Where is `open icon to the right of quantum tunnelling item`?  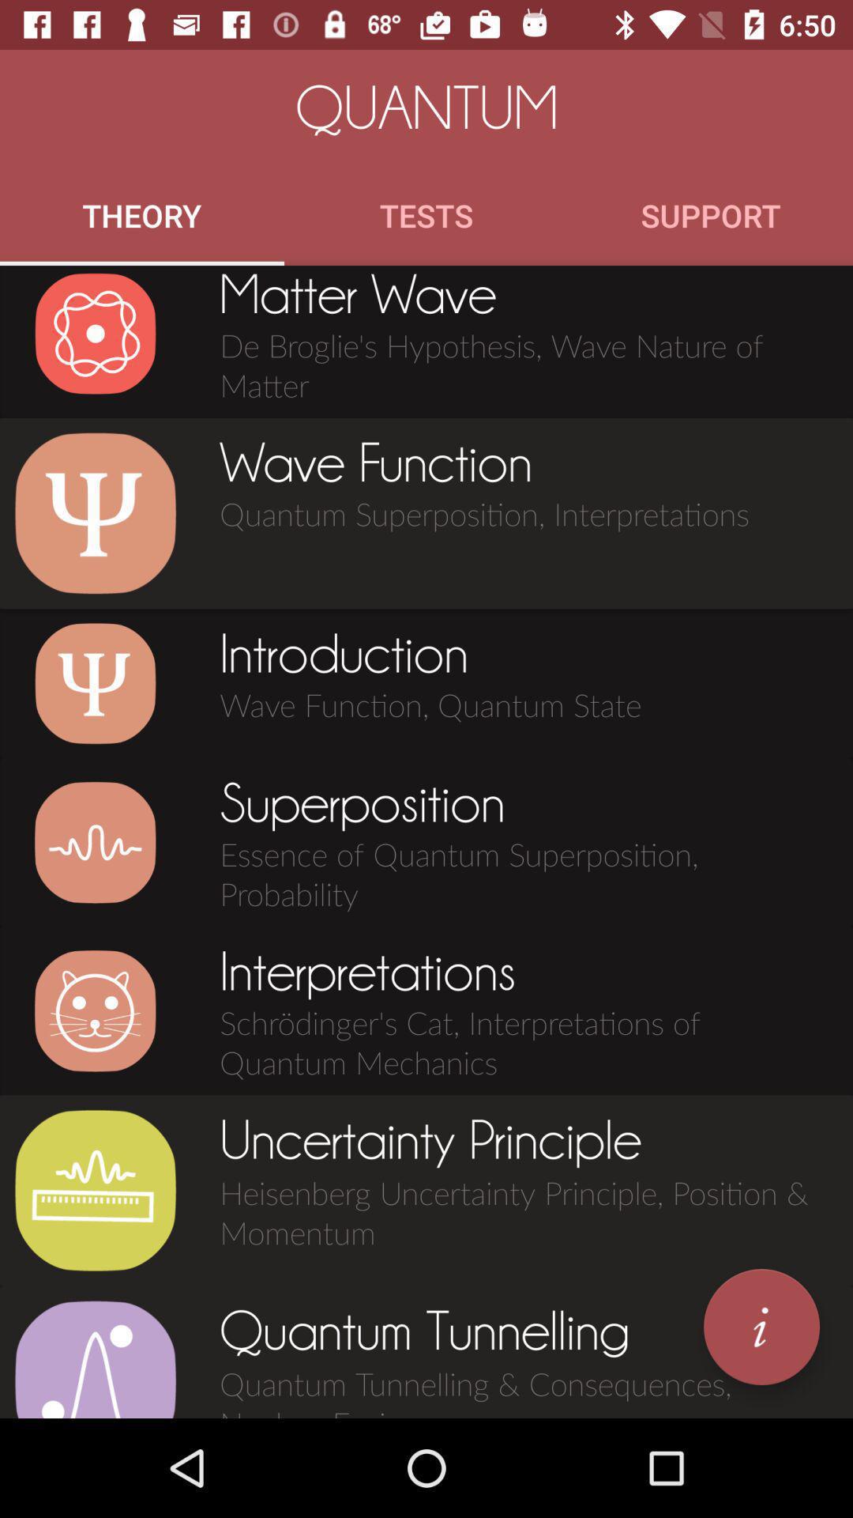
open icon to the right of quantum tunnelling item is located at coordinates (761, 1327).